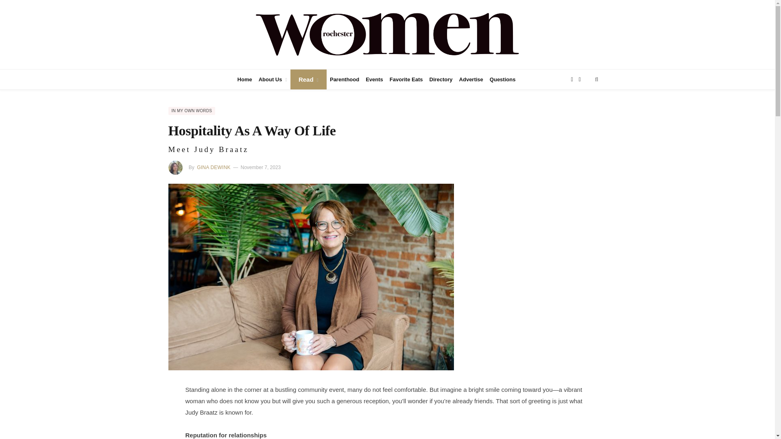 The height and width of the screenshot is (439, 781). What do you see at coordinates (308, 79) in the screenshot?
I see `Read` at bounding box center [308, 79].